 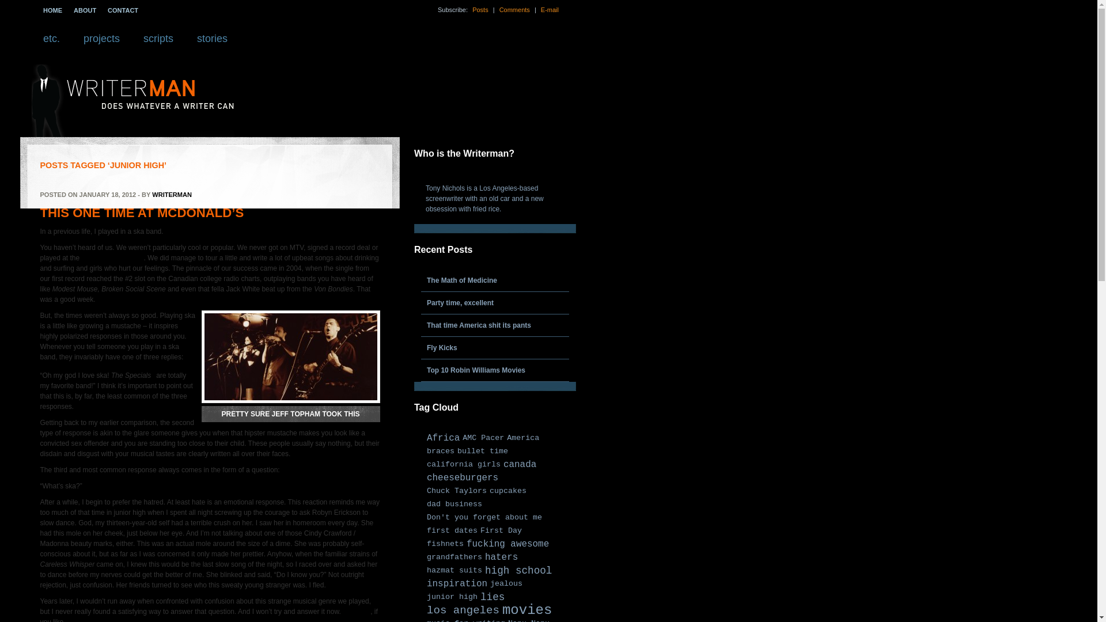 What do you see at coordinates (357, 612) in the screenshot?
I see `Google it` at bounding box center [357, 612].